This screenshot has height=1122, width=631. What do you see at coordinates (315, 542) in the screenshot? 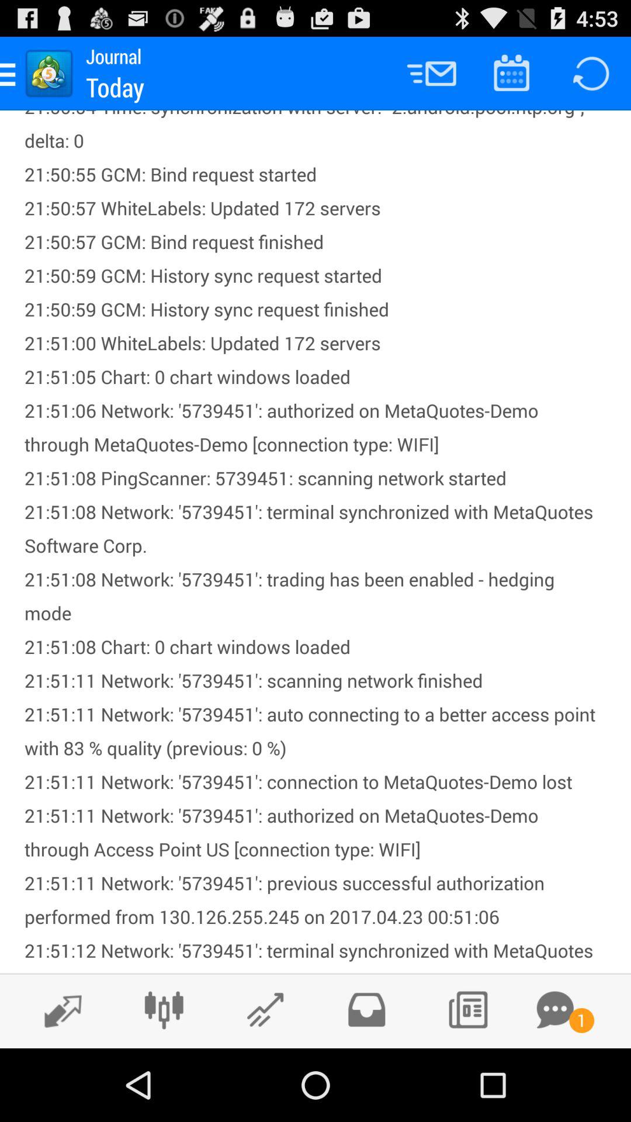
I see `swipe until the 21 50 54 item` at bounding box center [315, 542].